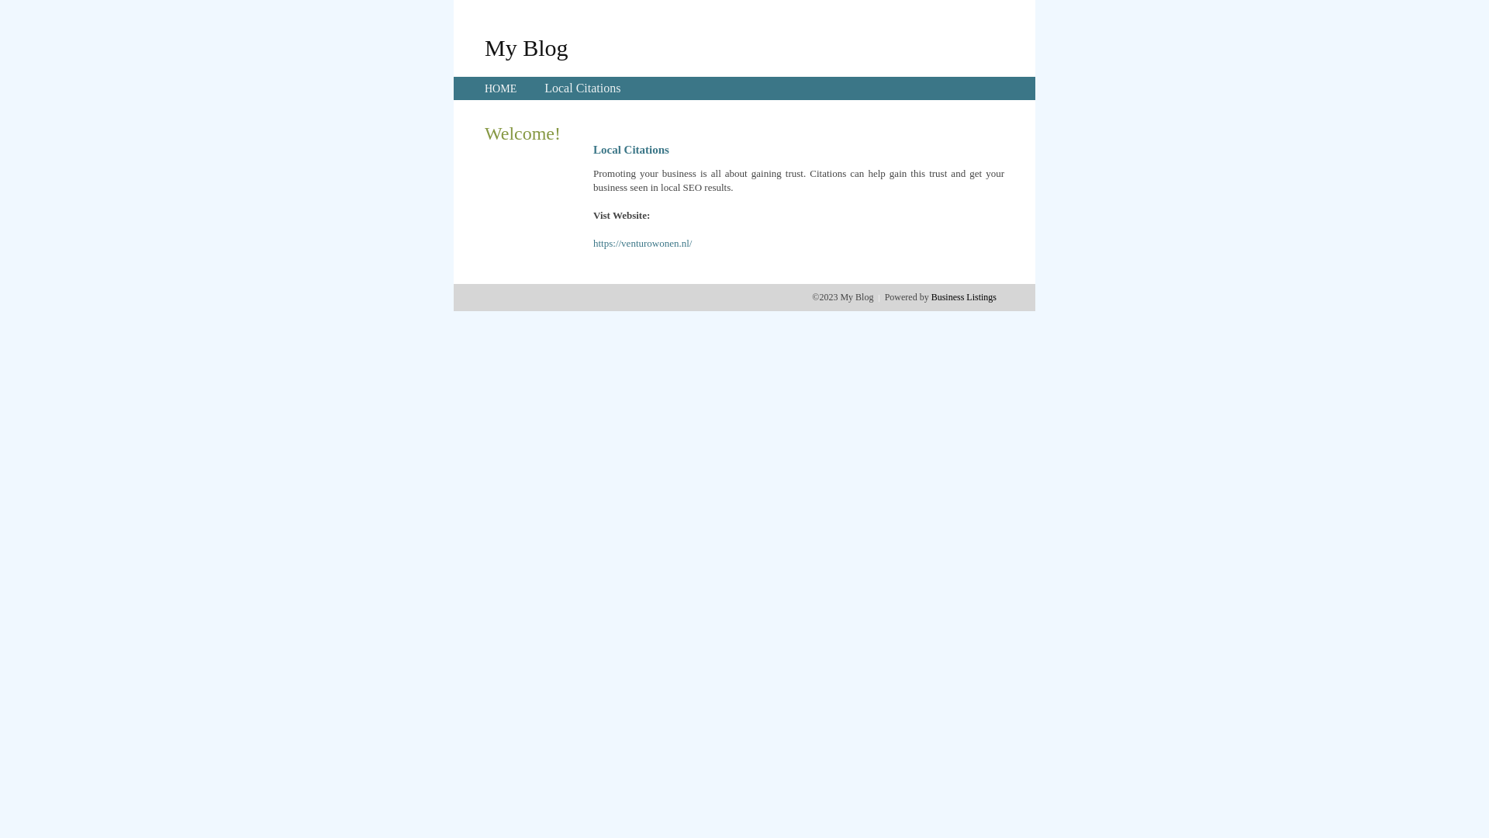  I want to click on My Blog, so click(527, 47).